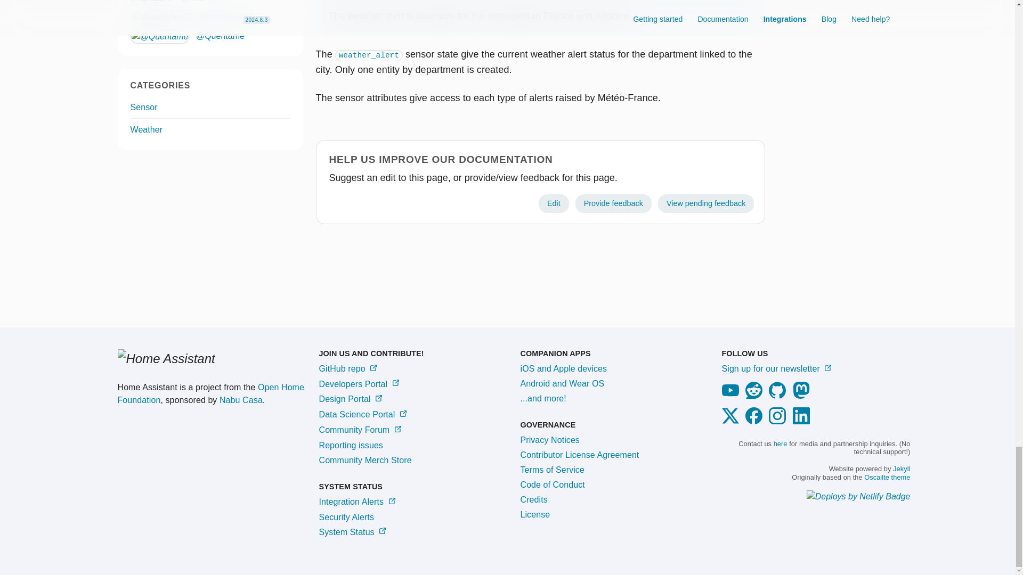 The height and width of the screenshot is (575, 1023). I want to click on Facebook, so click(756, 422).